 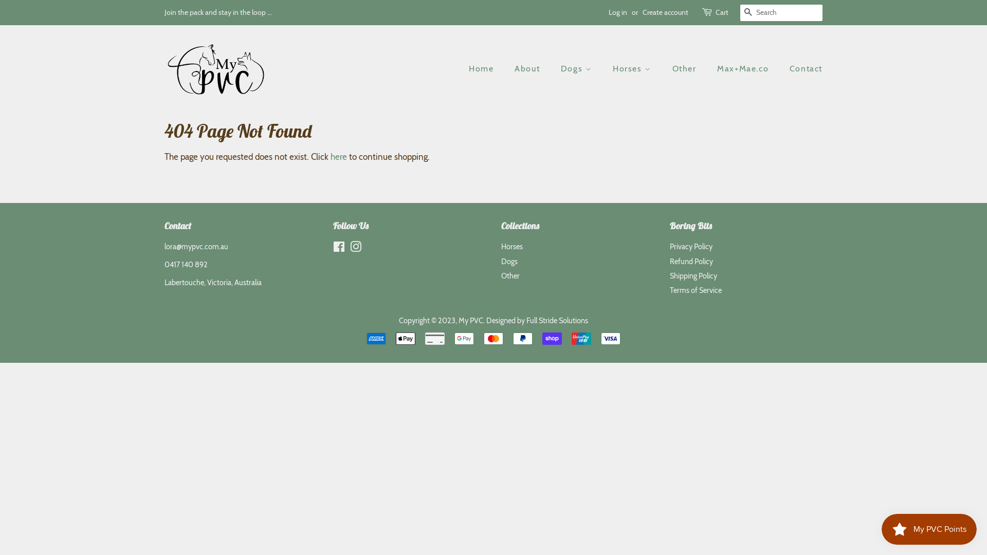 What do you see at coordinates (686, 69) in the screenshot?
I see `Other` at bounding box center [686, 69].